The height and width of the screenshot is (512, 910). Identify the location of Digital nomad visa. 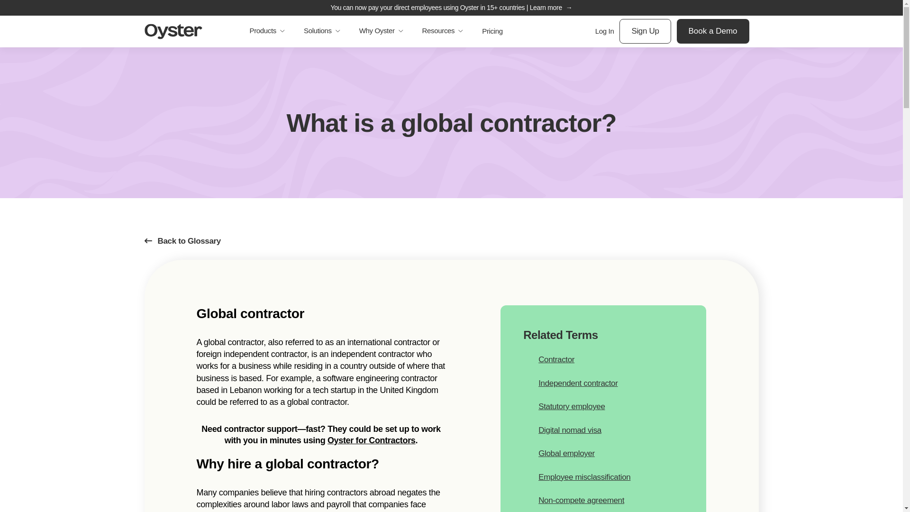
(603, 430).